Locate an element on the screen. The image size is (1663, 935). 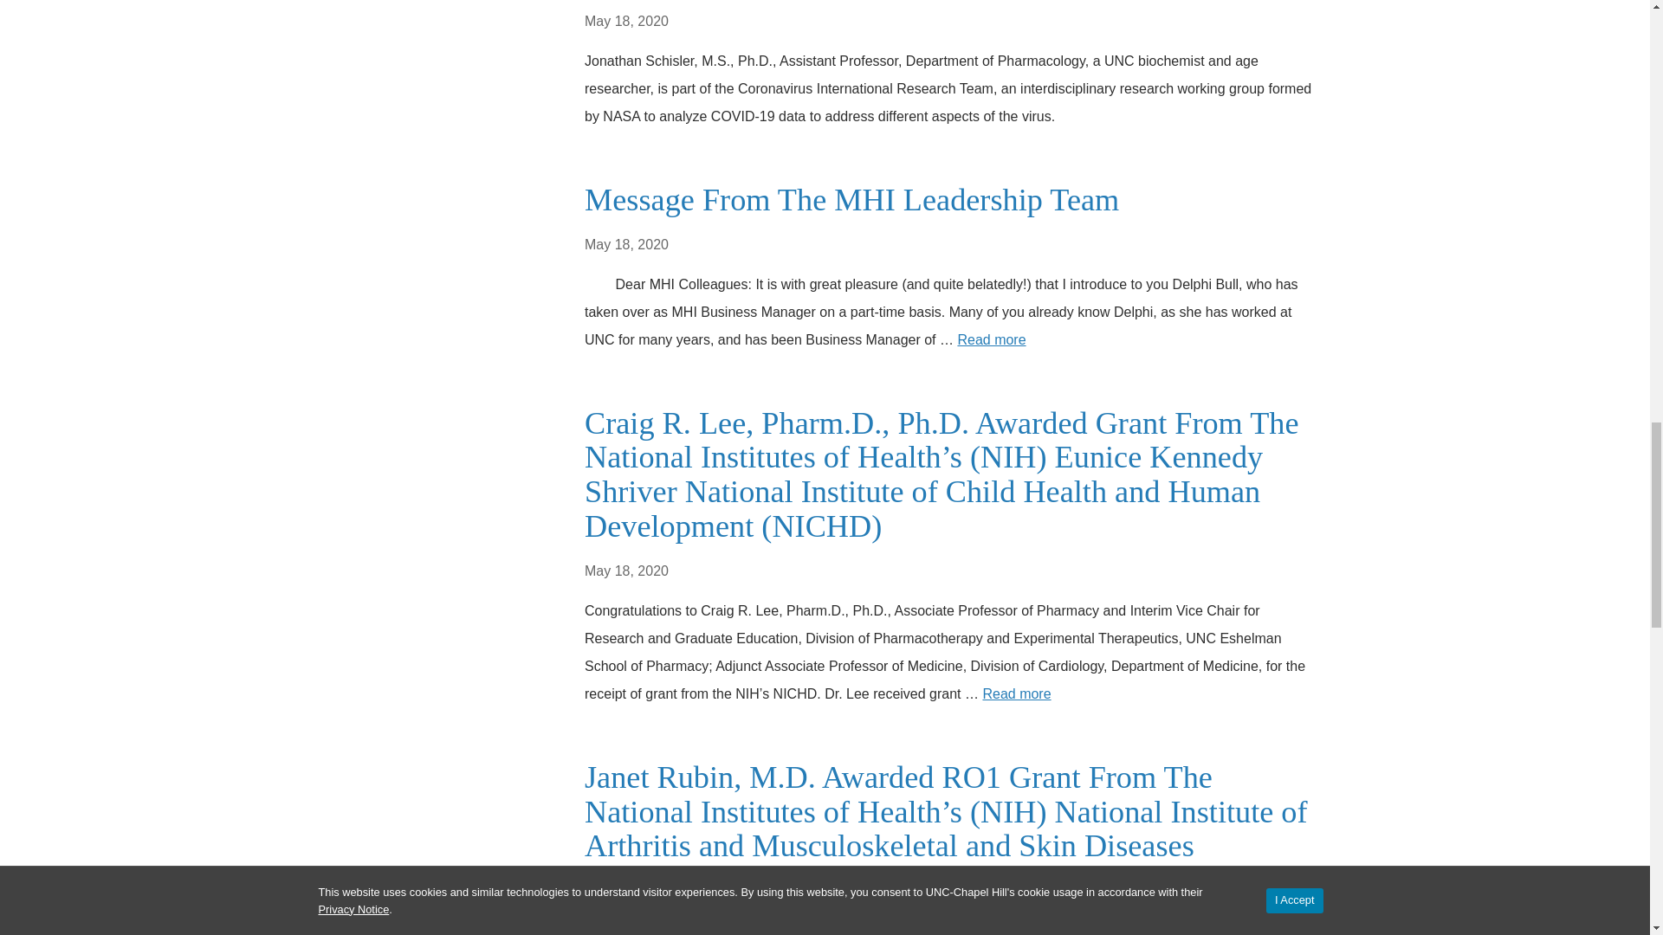
Read more is located at coordinates (991, 339).